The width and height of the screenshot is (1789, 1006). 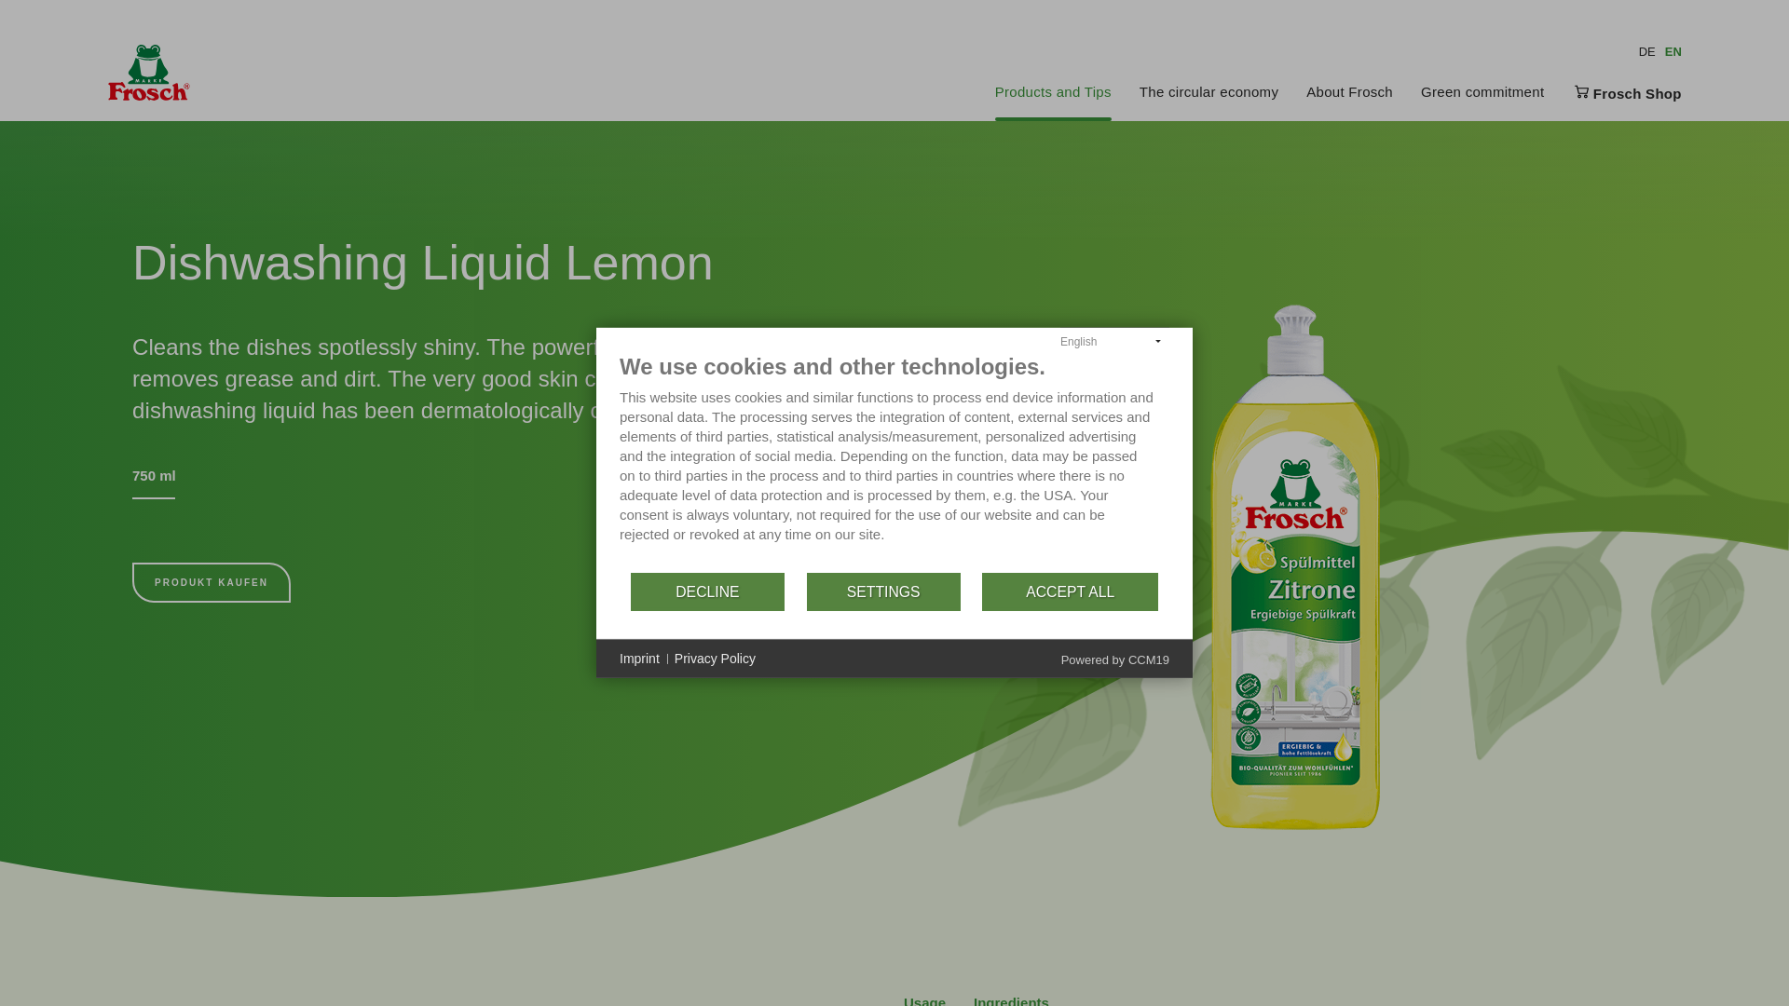 What do you see at coordinates (154, 475) in the screenshot?
I see `750 ml` at bounding box center [154, 475].